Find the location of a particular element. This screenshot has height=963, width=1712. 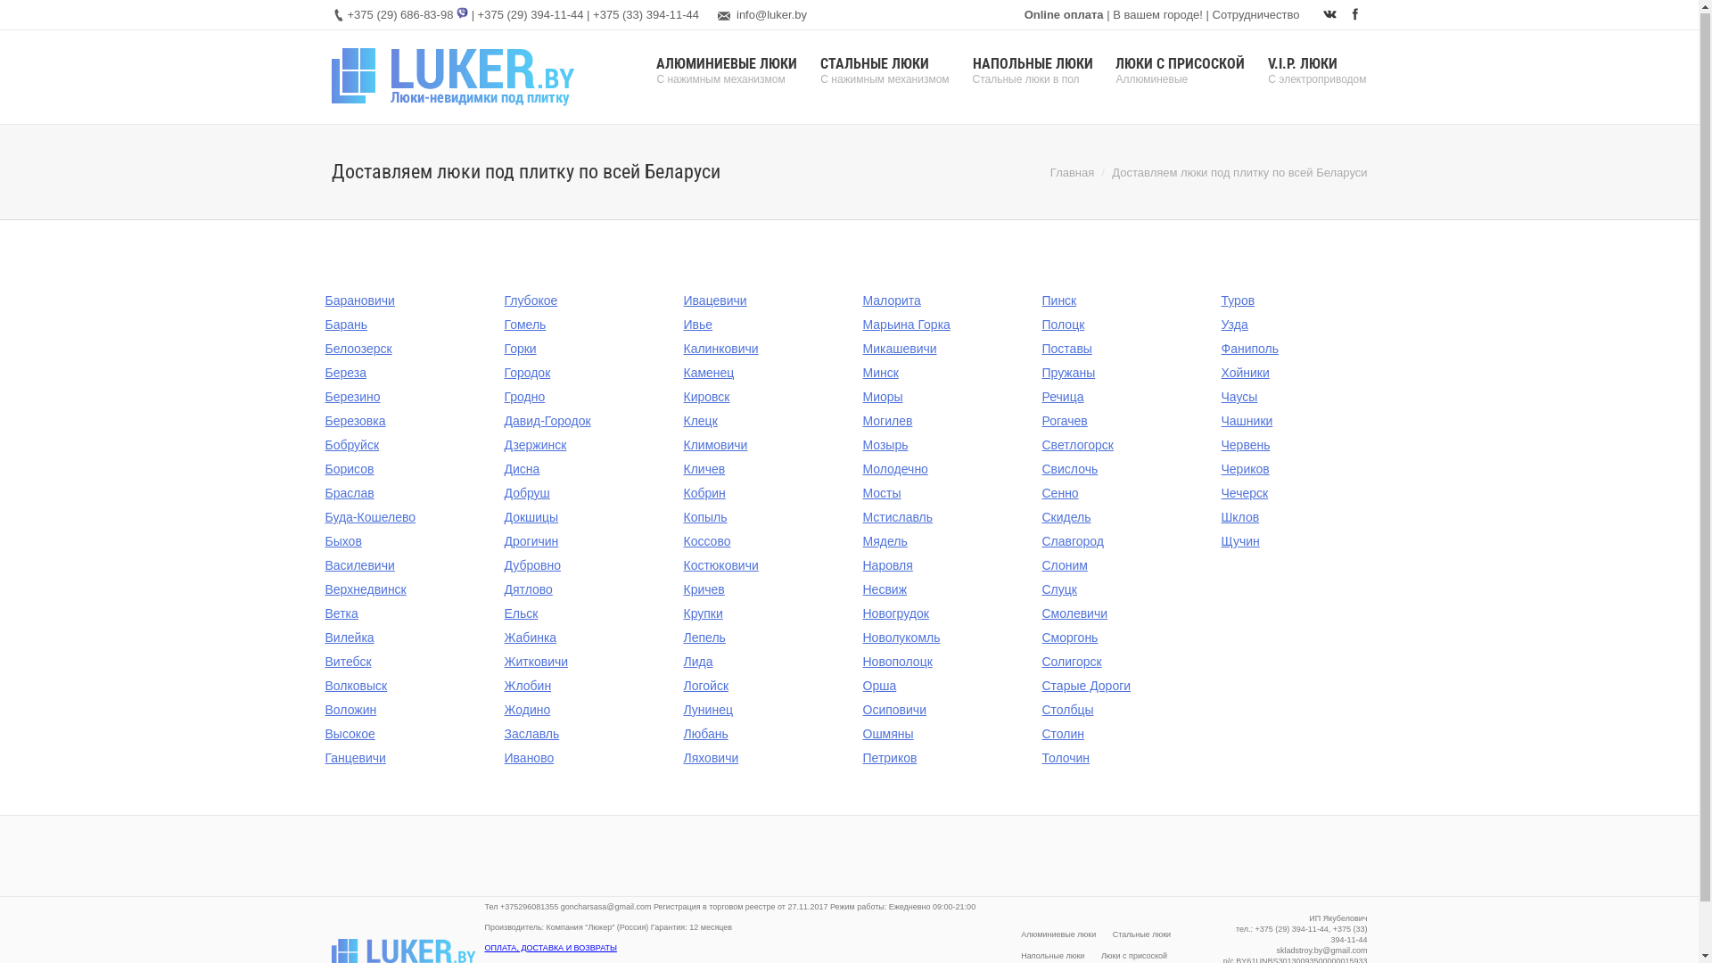

Facebook is located at coordinates (1355, 15).